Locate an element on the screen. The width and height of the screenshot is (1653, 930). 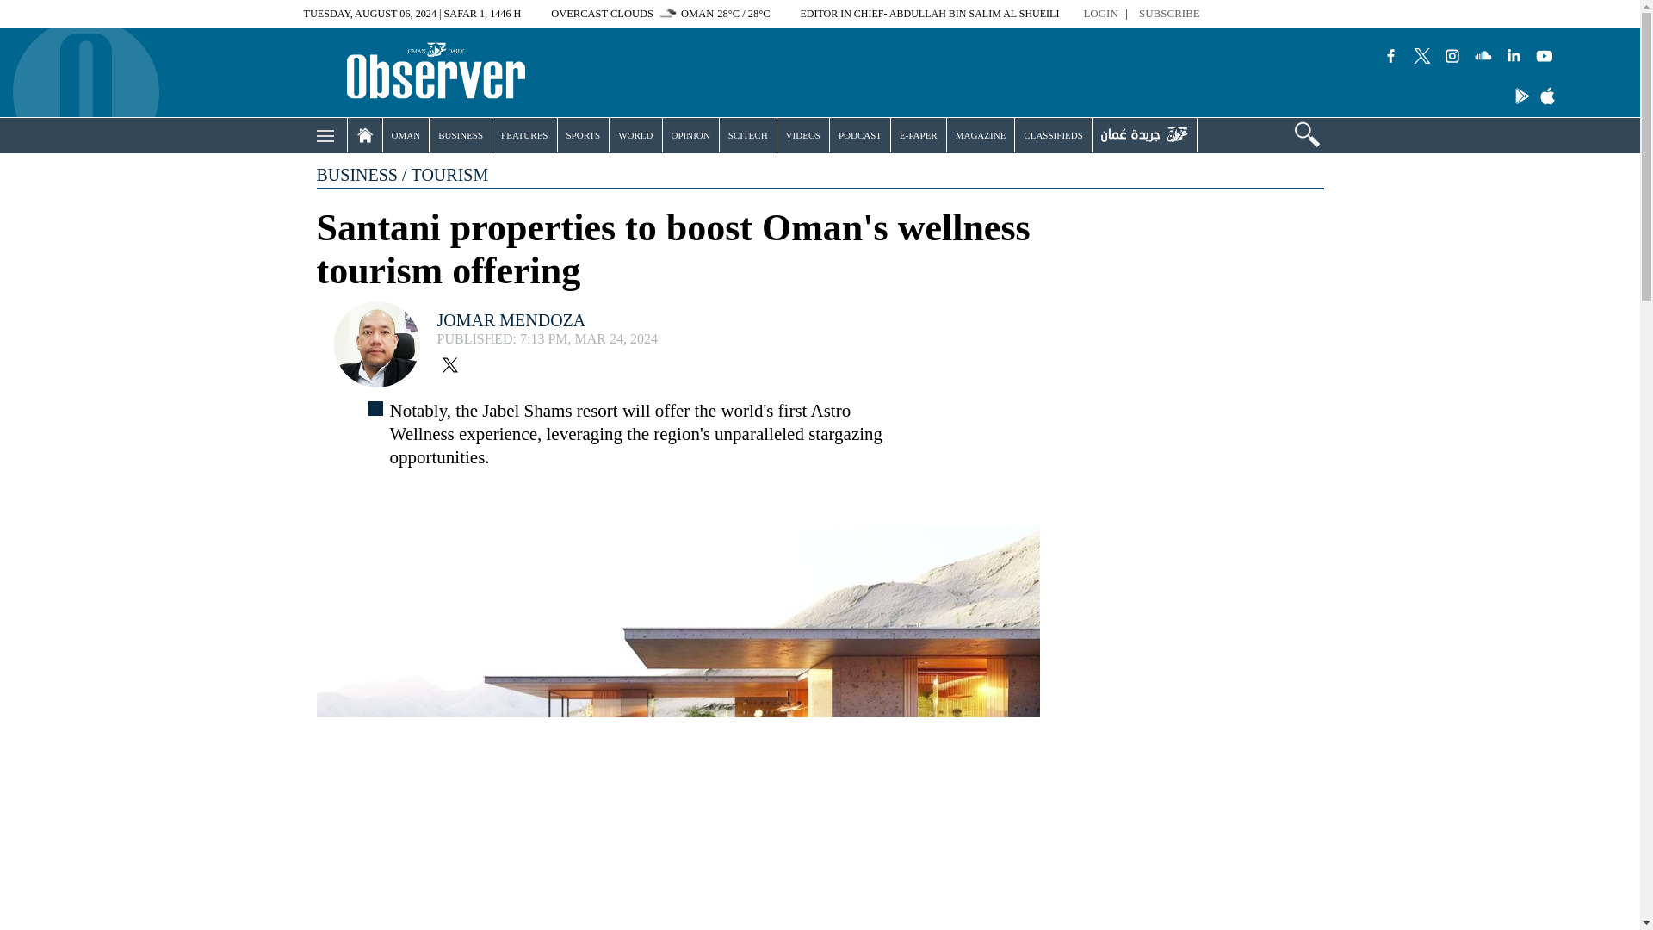
Subscribe is located at coordinates (1169, 14).